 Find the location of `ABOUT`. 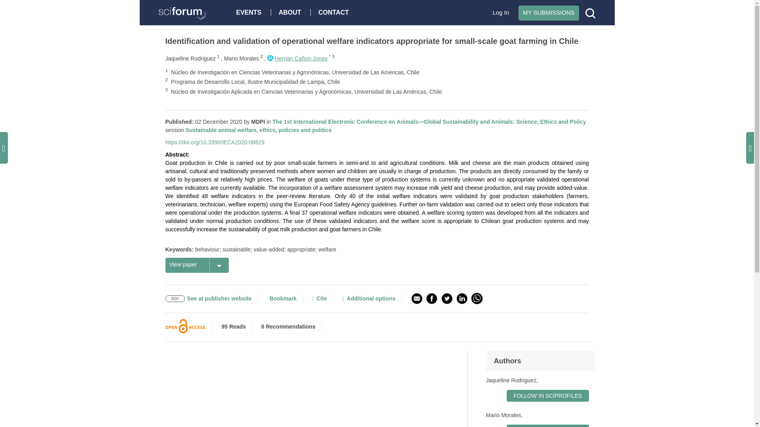

ABOUT is located at coordinates (292, 12).